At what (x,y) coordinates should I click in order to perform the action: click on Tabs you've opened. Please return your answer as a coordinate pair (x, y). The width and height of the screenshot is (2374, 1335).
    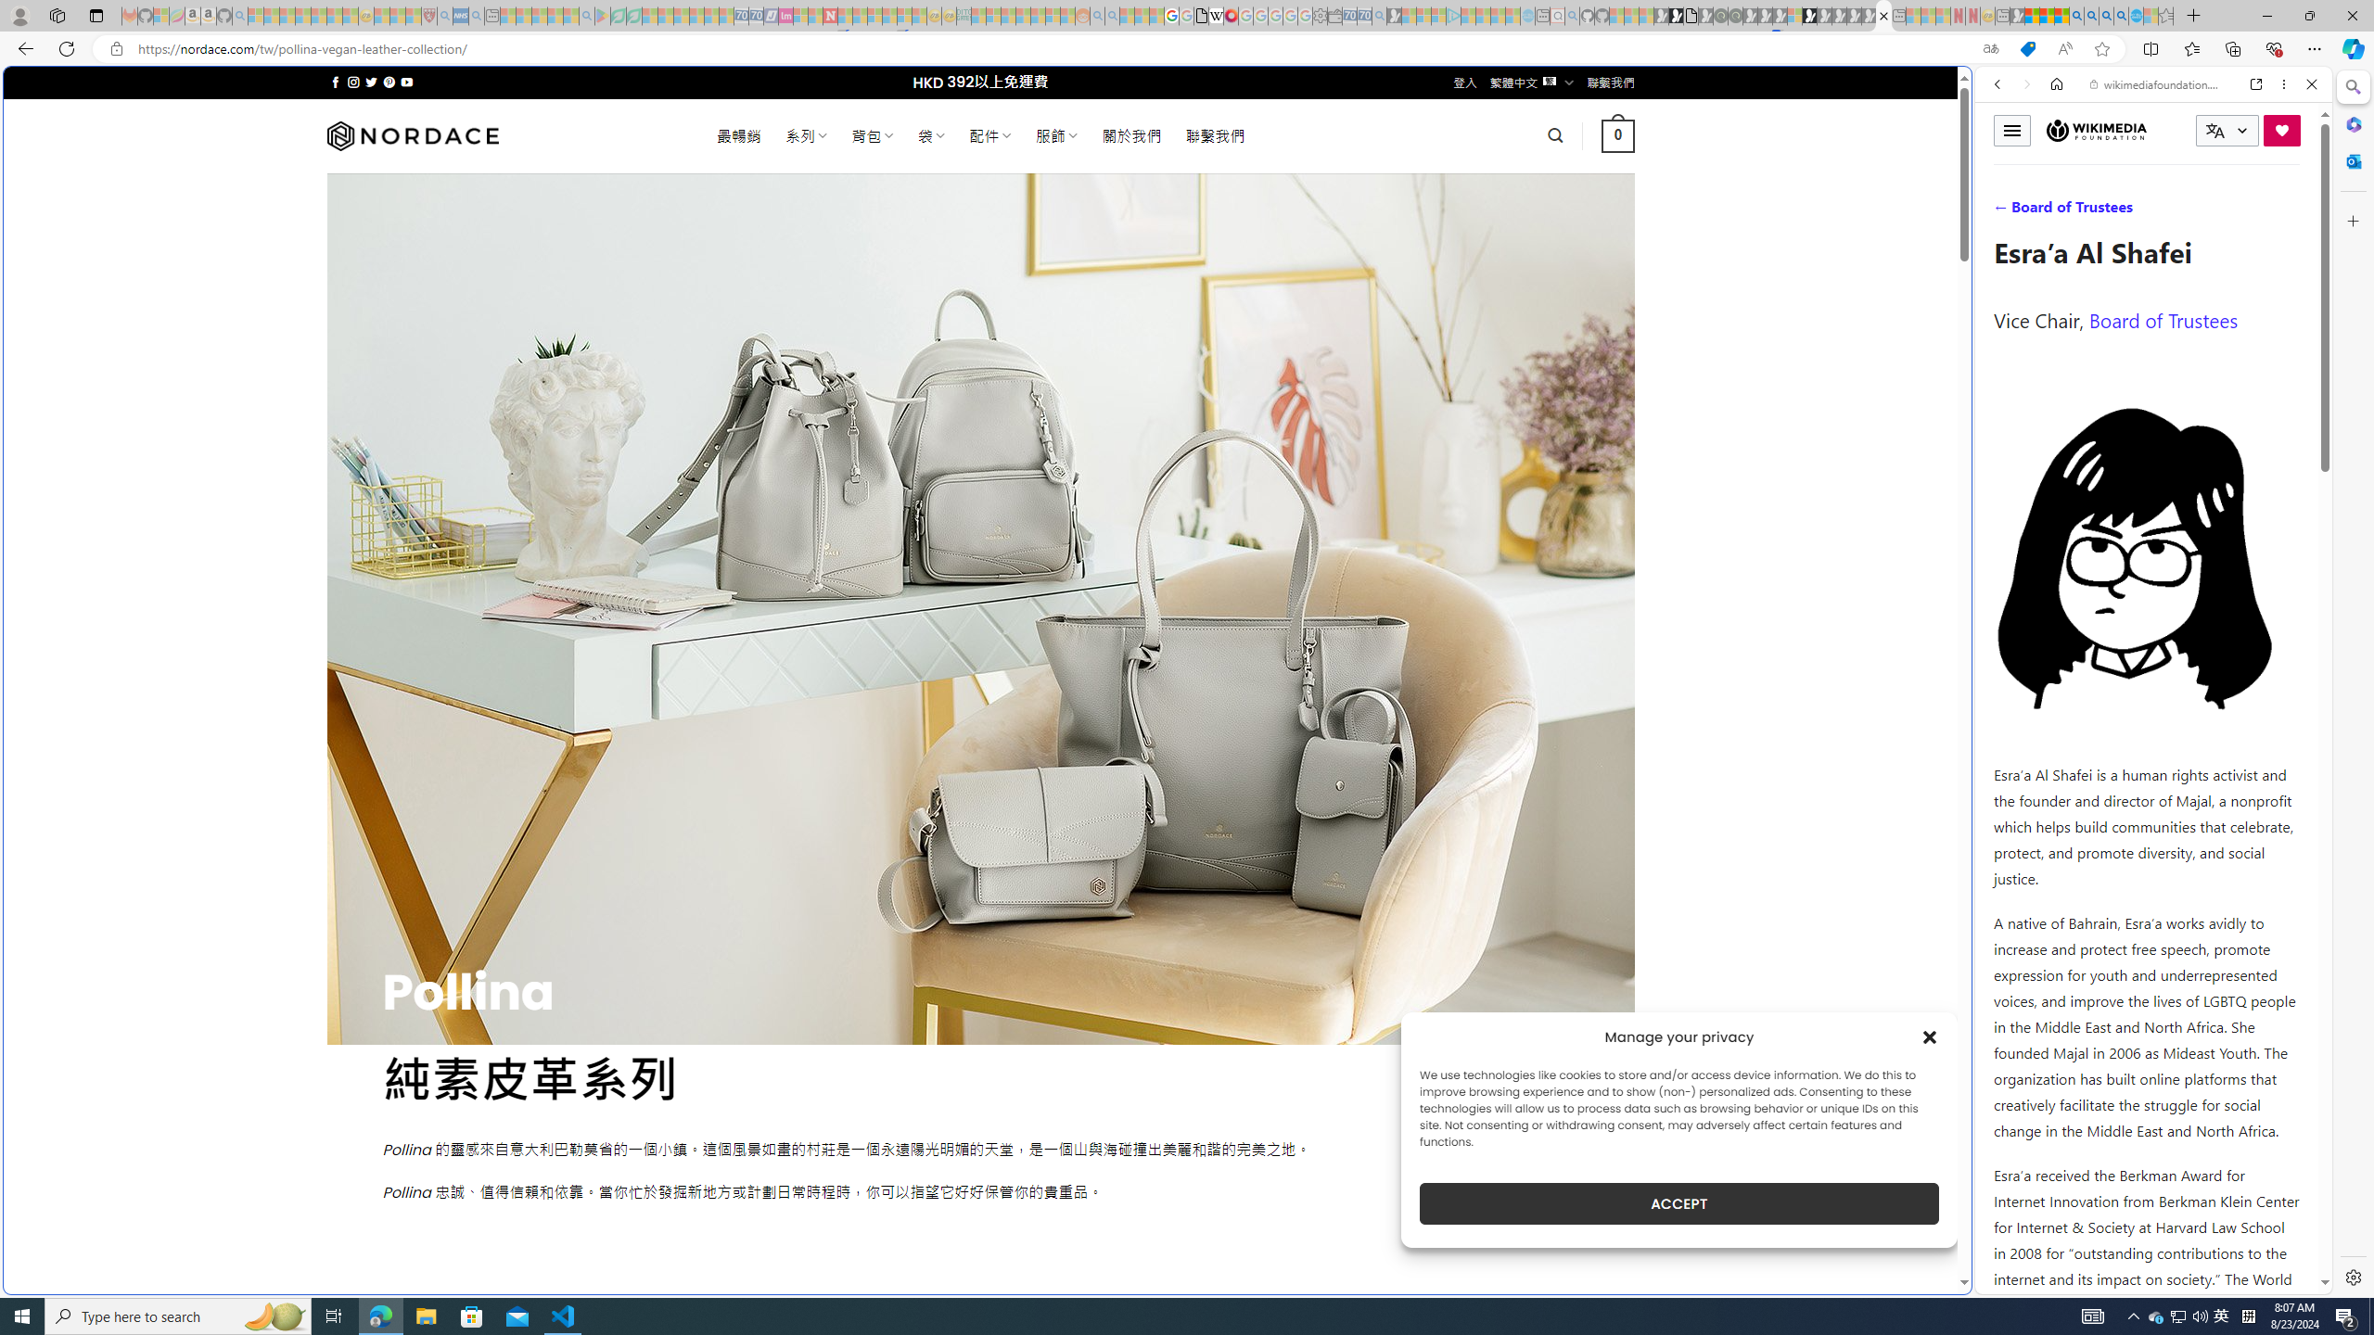
    Looking at the image, I should click on (1445, 247).